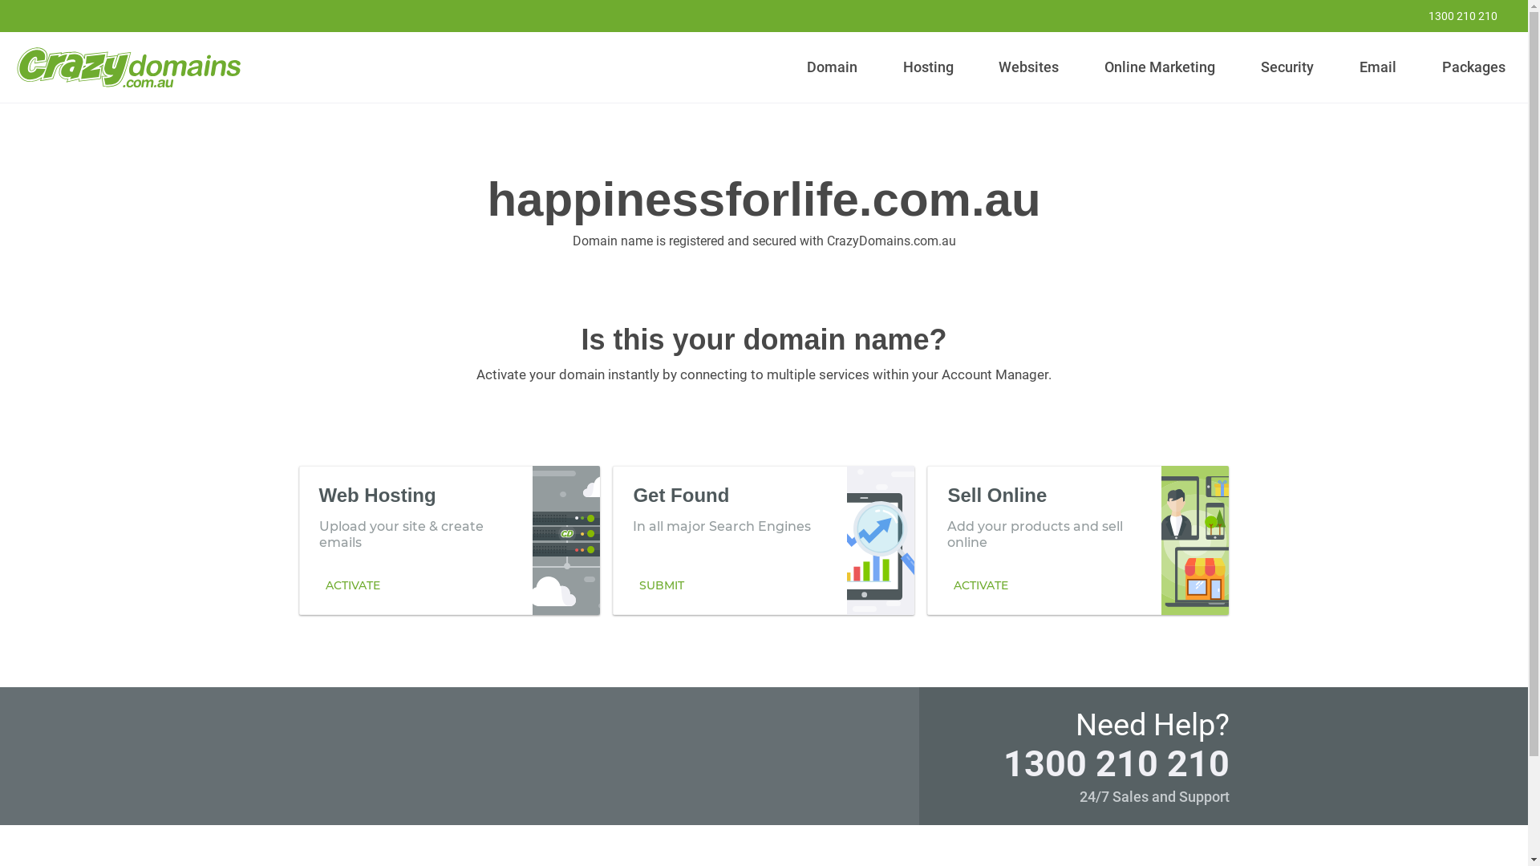 This screenshot has width=1540, height=866. Describe the element at coordinates (1288, 67) in the screenshot. I see `Security` at that location.